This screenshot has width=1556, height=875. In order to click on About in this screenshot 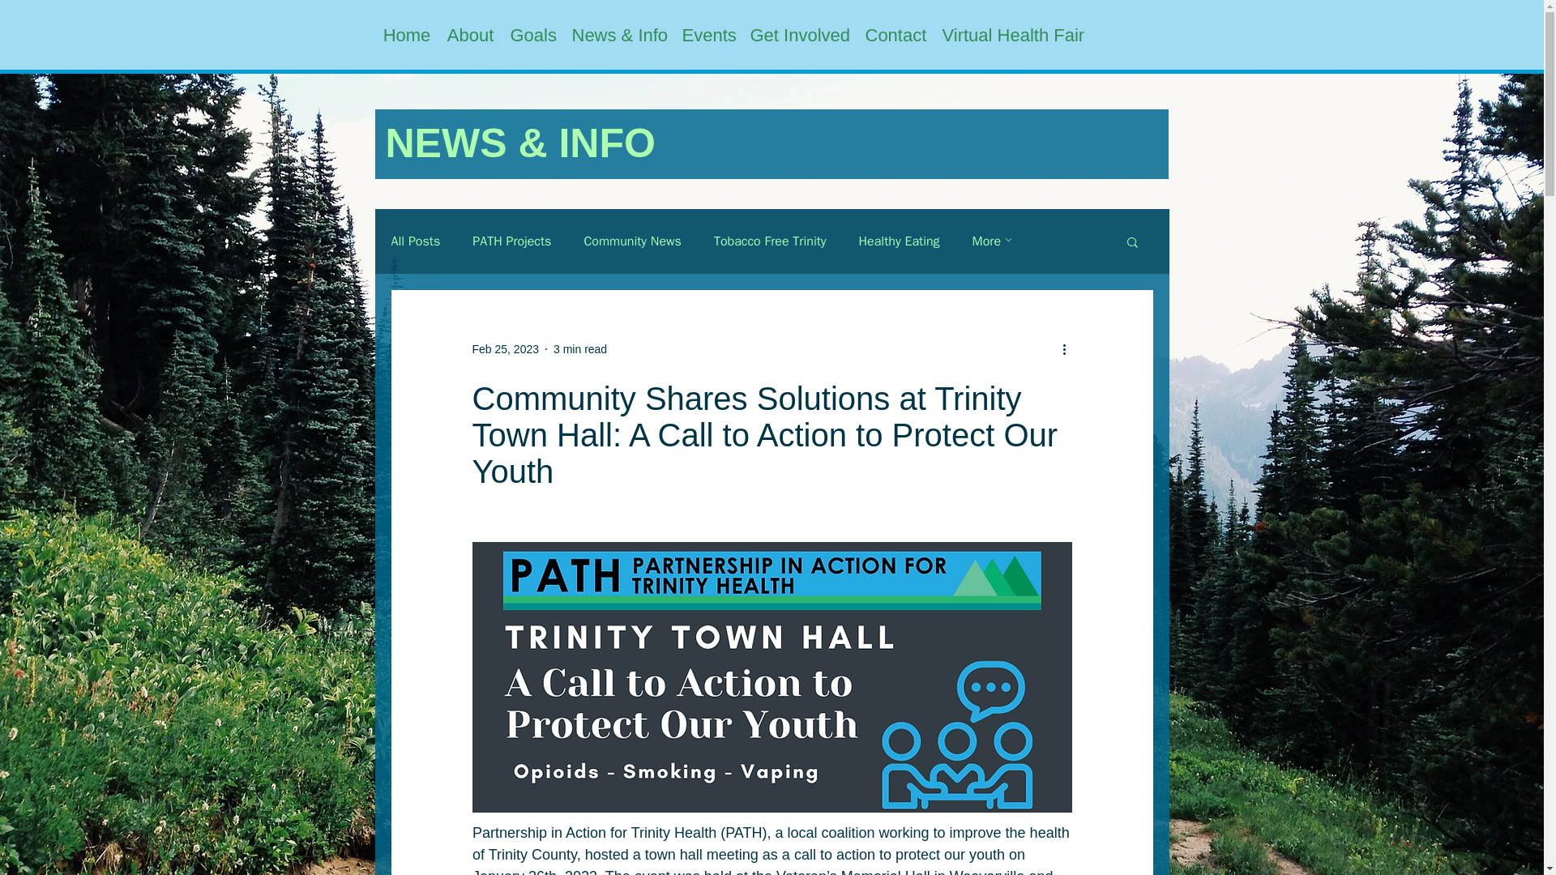, I will do `click(470, 36)`.